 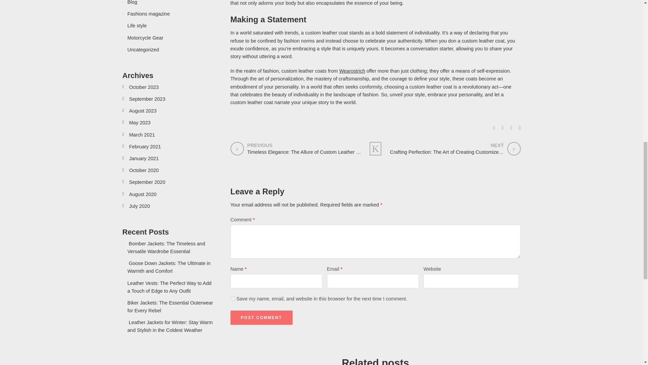 What do you see at coordinates (502, 128) in the screenshot?
I see `Share on Facebook` at bounding box center [502, 128].